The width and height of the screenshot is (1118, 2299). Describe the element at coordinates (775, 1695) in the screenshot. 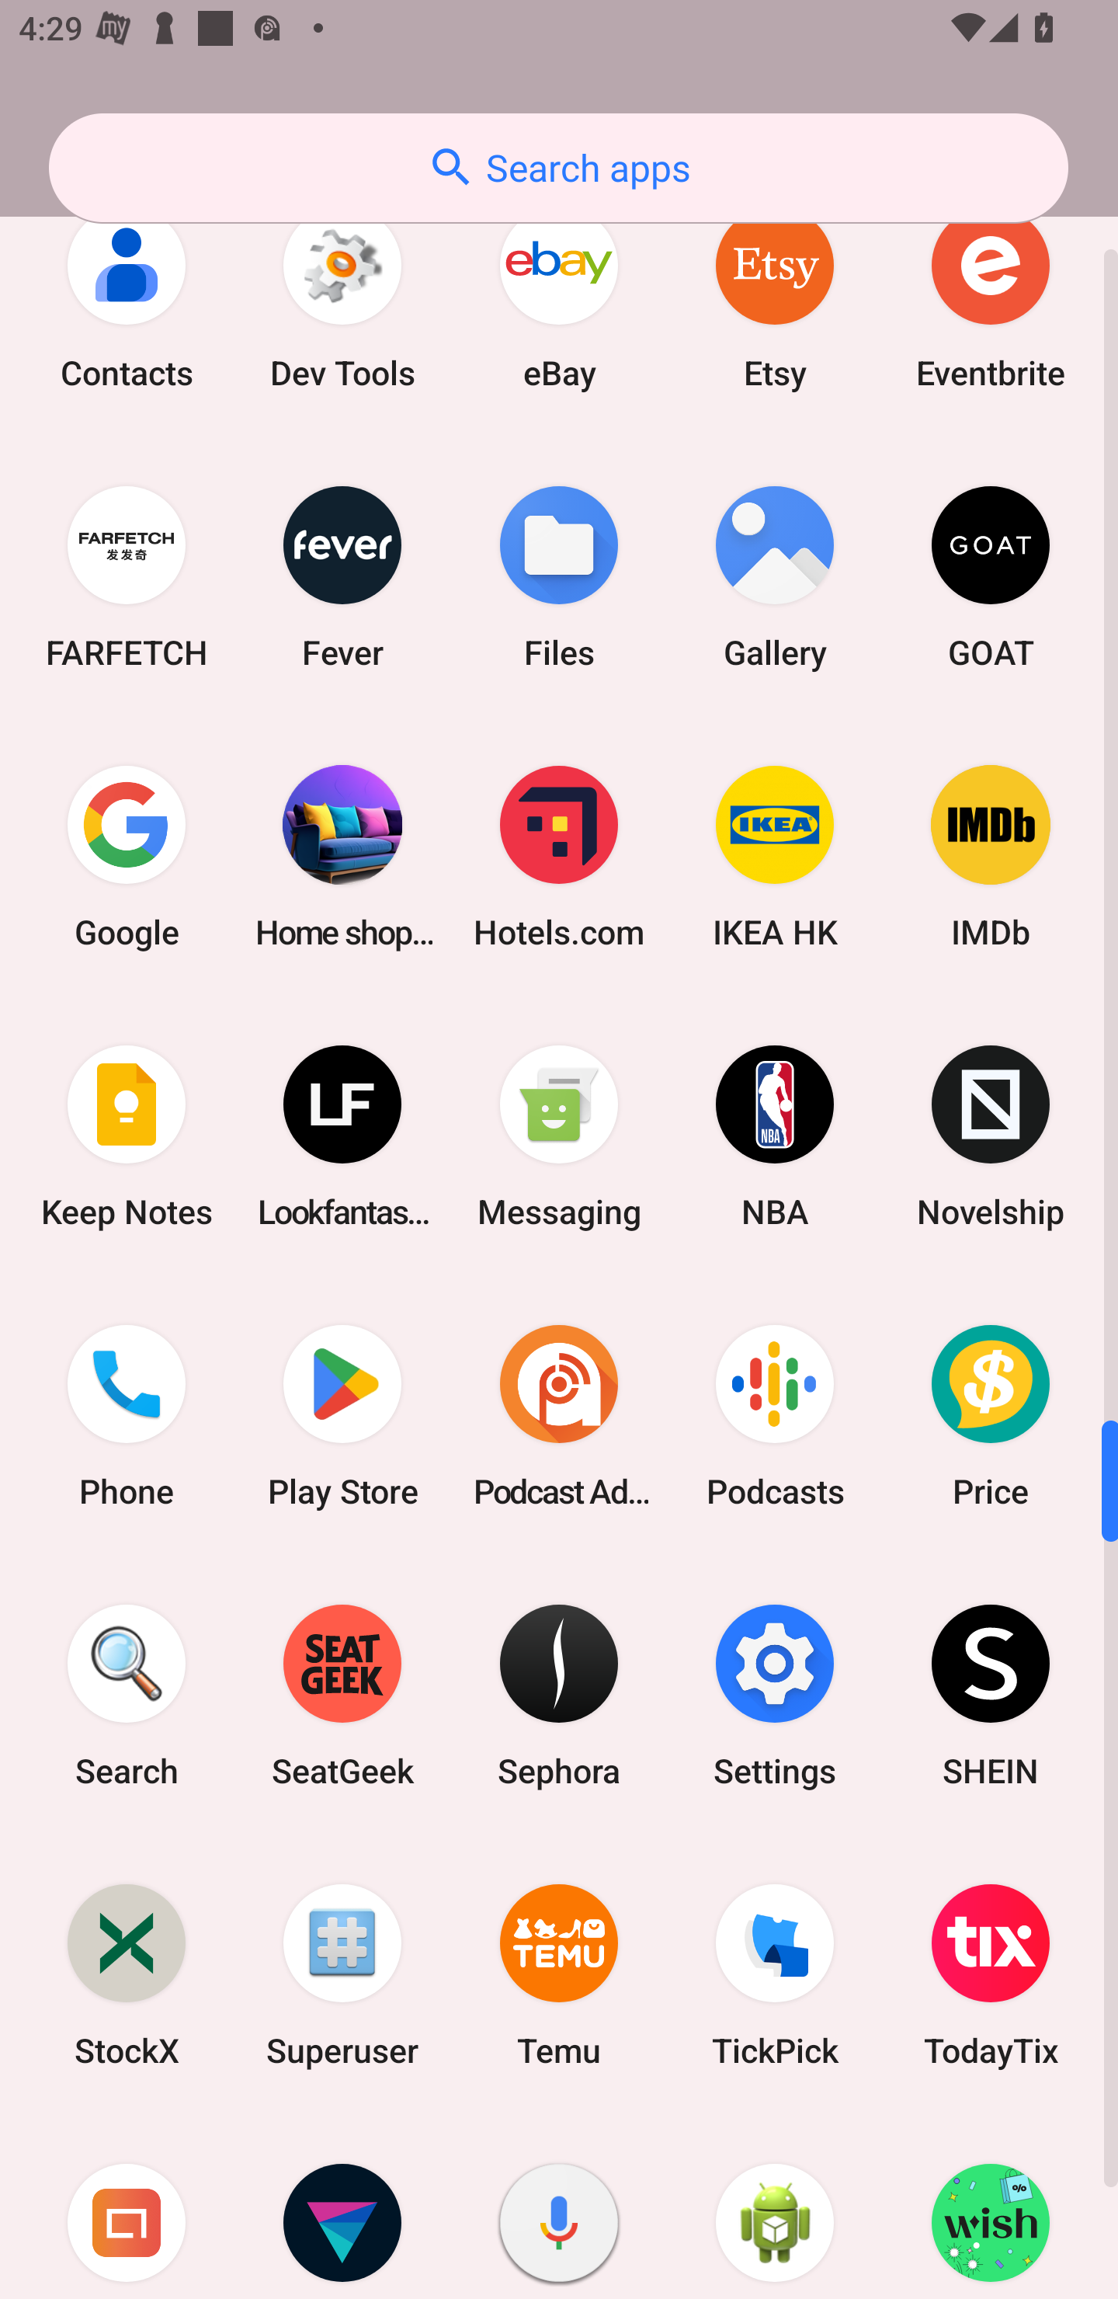

I see `Settings` at that location.